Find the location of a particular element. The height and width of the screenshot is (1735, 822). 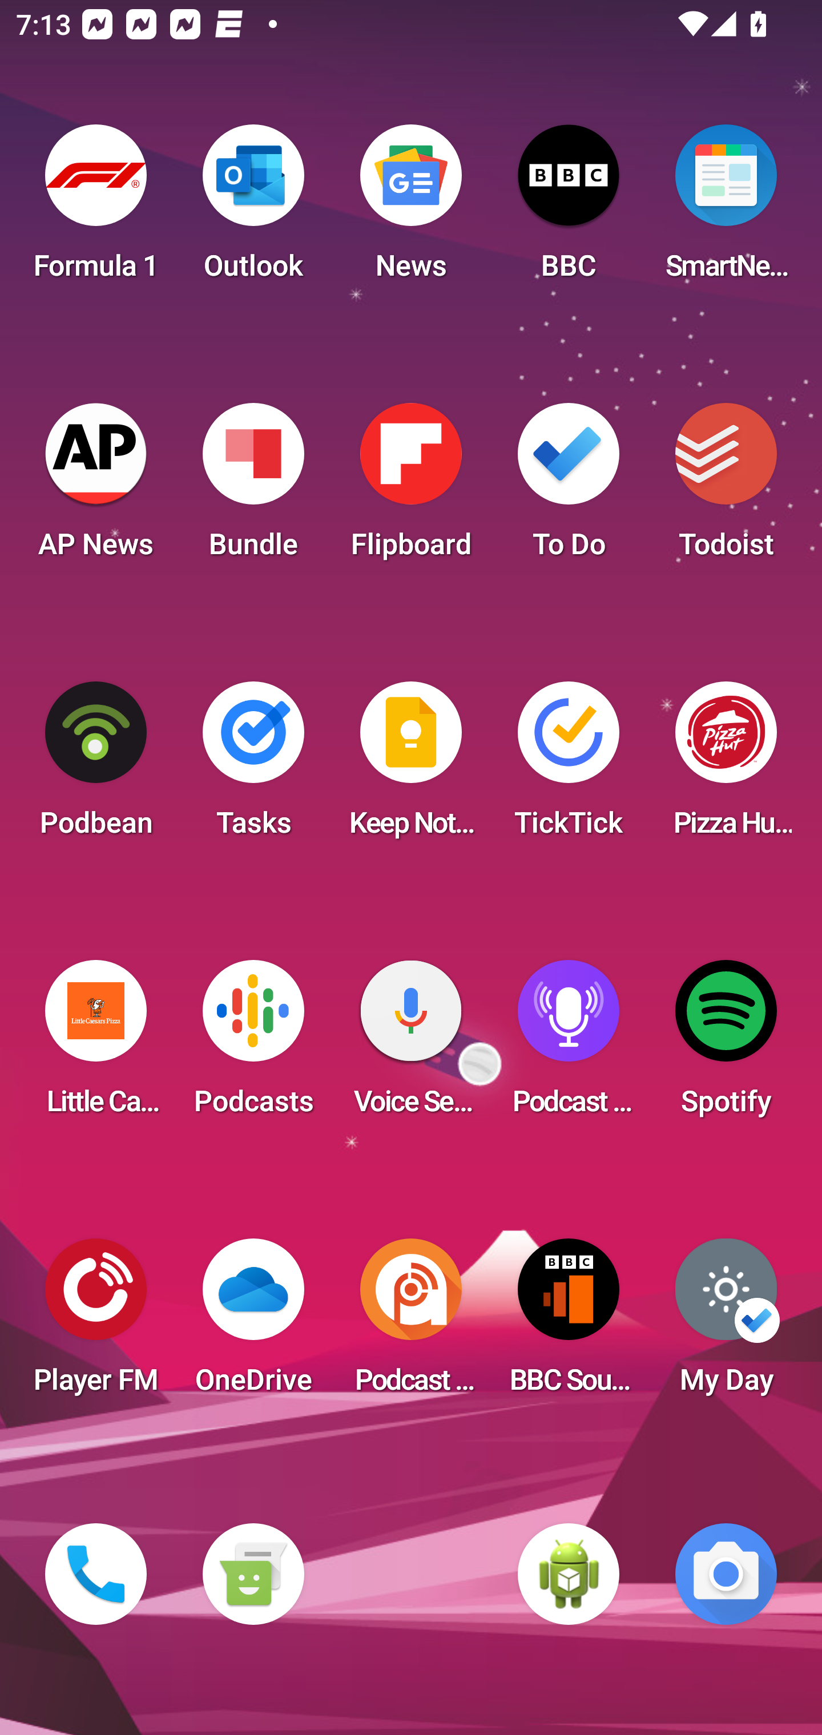

Podcast Player is located at coordinates (569, 1044).